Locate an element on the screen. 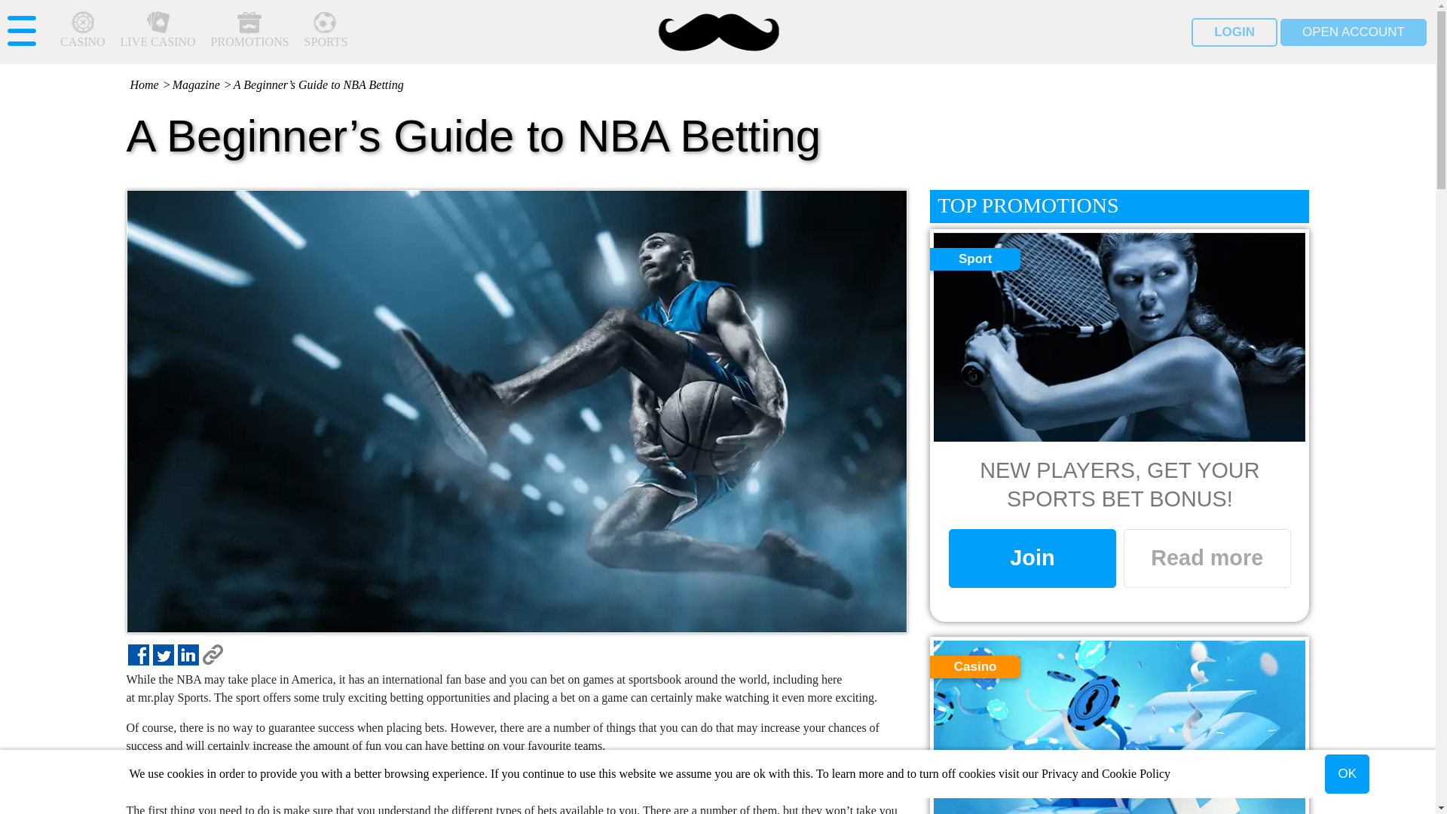  PROMOTIONS is located at coordinates (250, 33).